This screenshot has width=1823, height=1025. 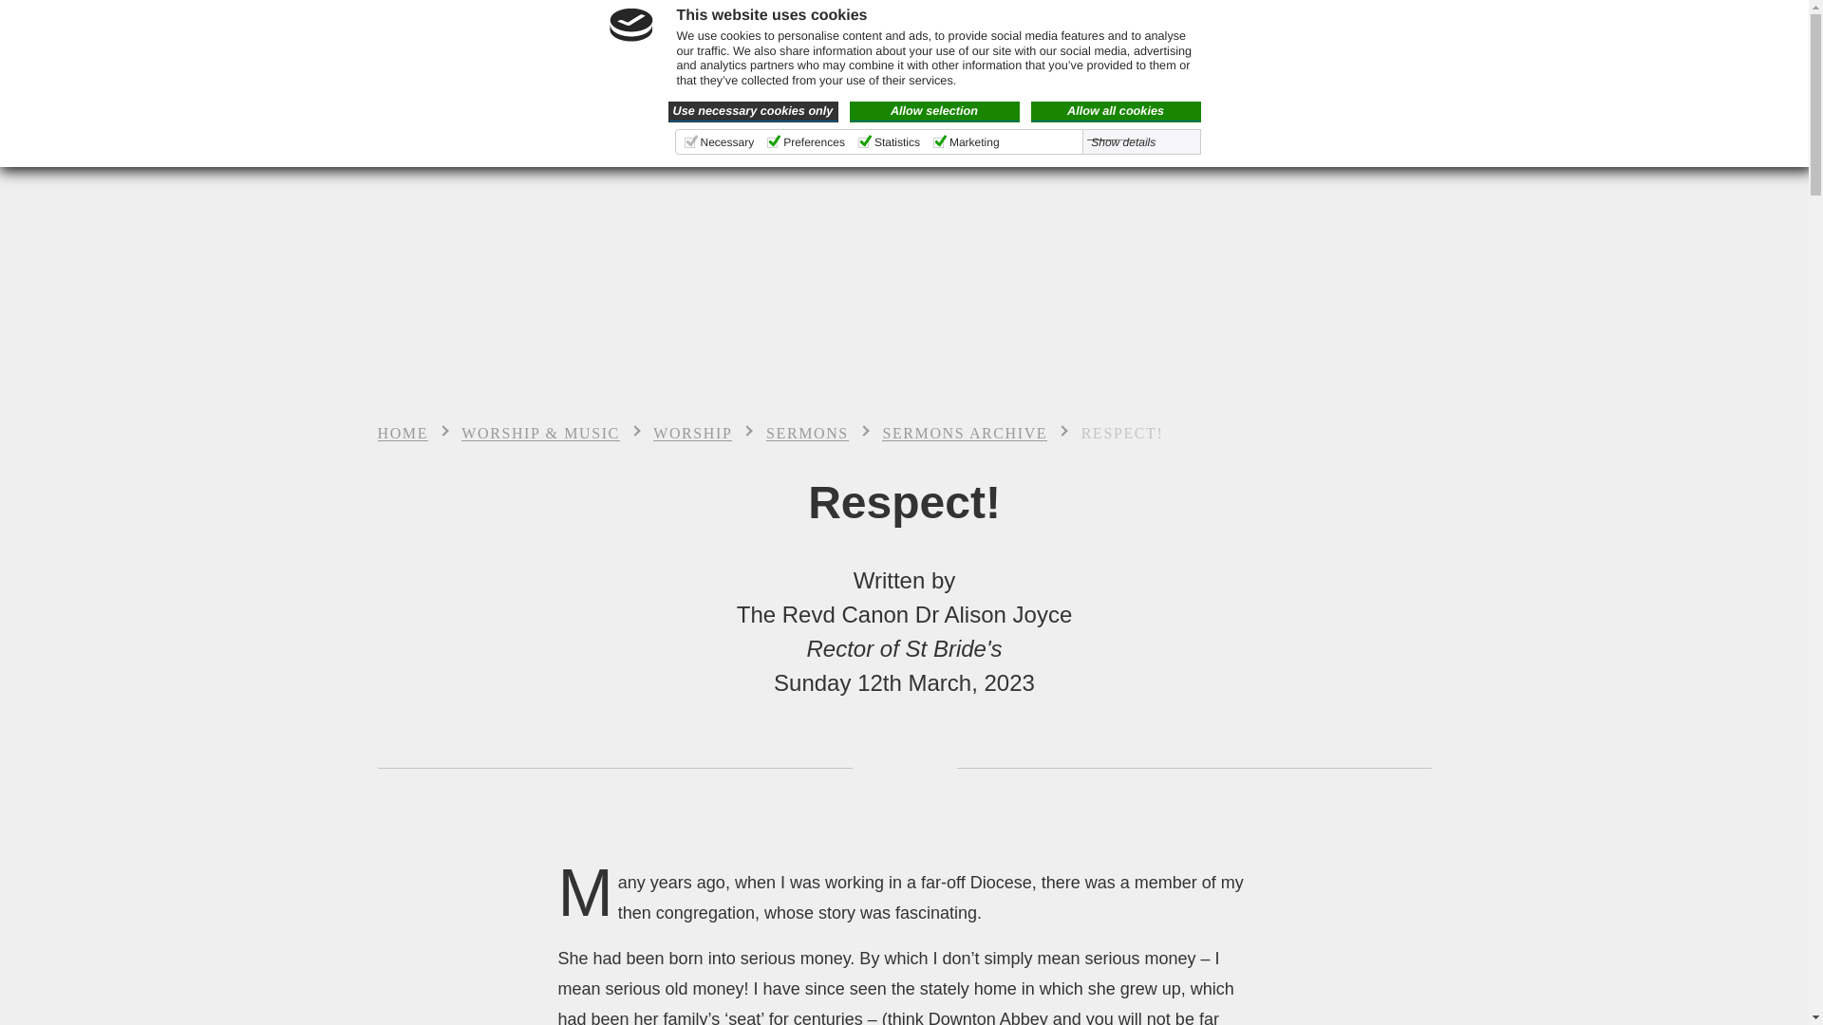 I want to click on Use necessary cookies only, so click(x=754, y=111).